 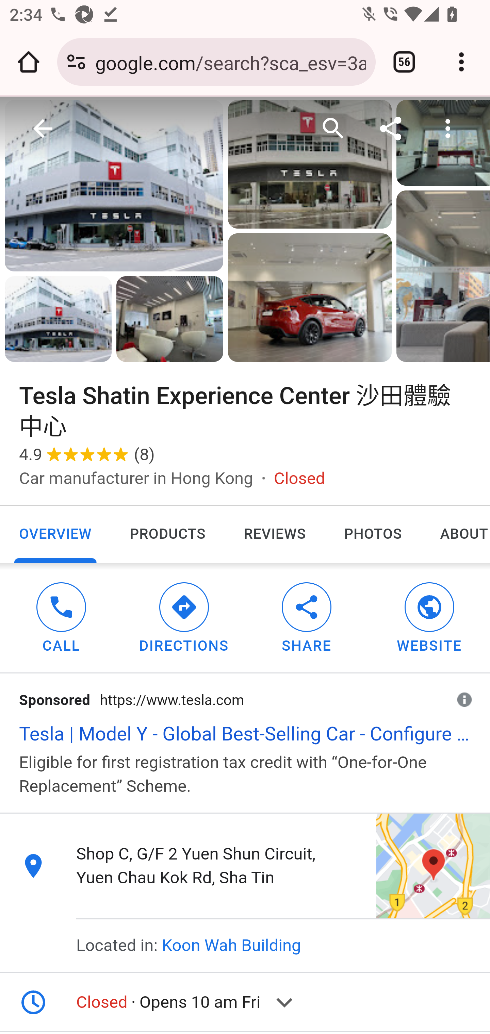 What do you see at coordinates (169, 319) in the screenshot?
I see `Photo of Tesla Shatin Experience Center 沙田體驗中心` at bounding box center [169, 319].